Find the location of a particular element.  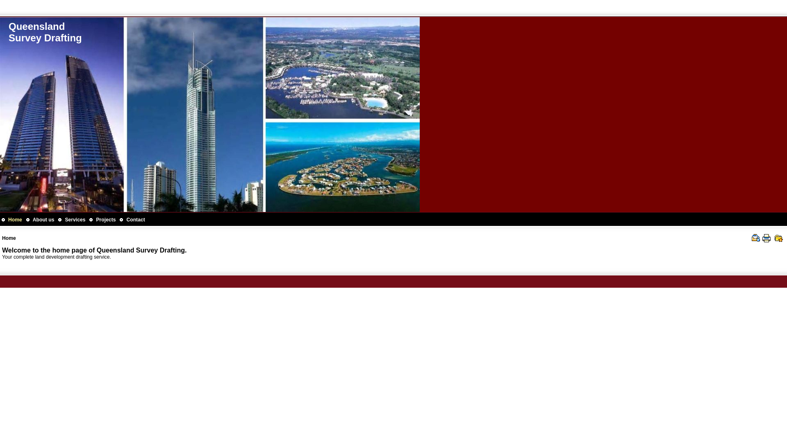

Add to Favorite is located at coordinates (779, 238).